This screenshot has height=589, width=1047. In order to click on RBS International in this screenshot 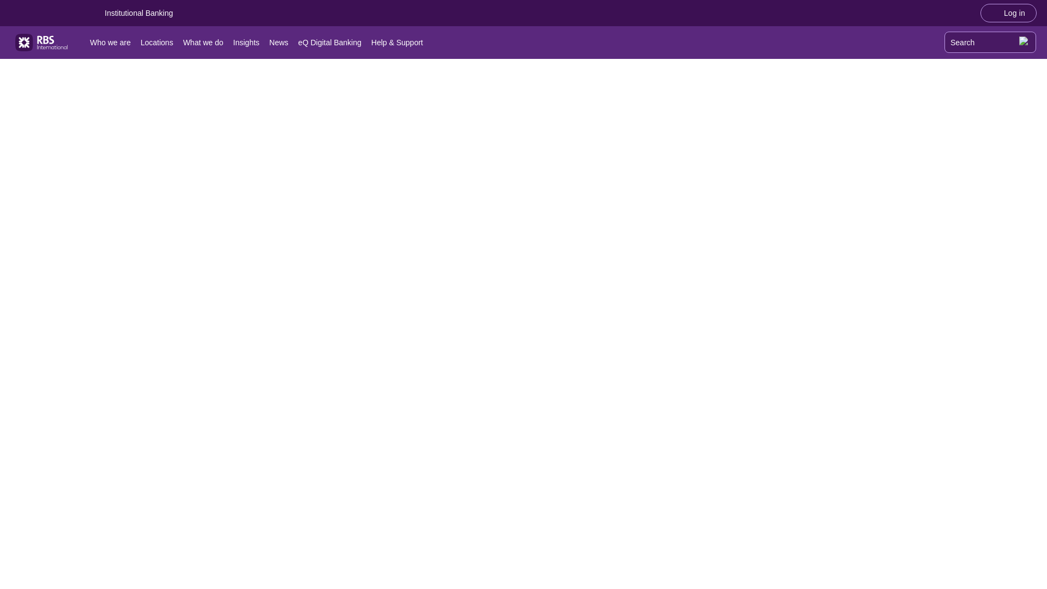, I will do `click(41, 43)`.